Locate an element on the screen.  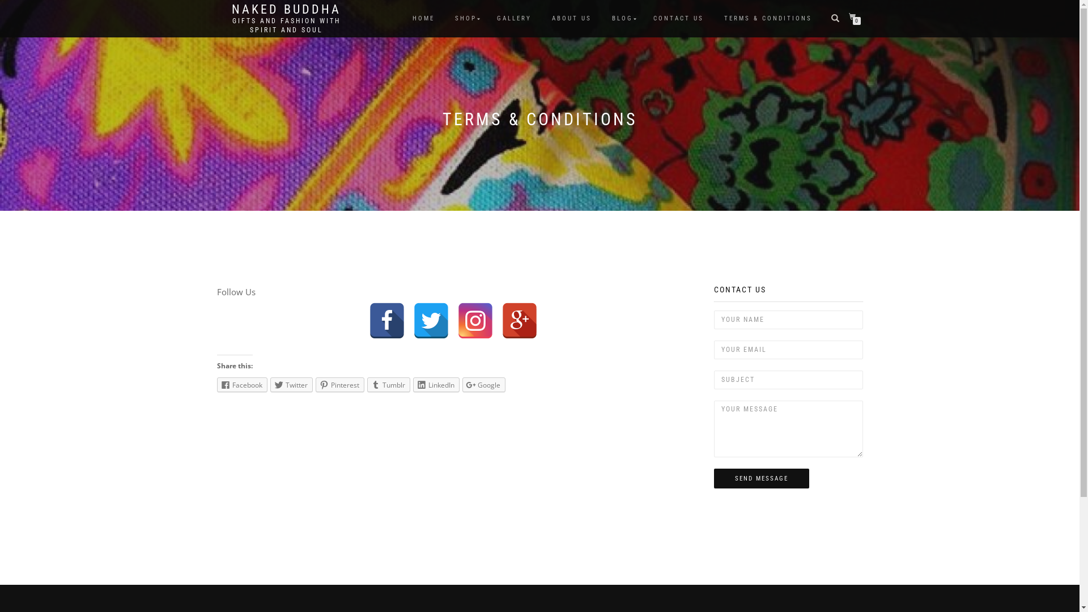
LinkedIn is located at coordinates (436, 385).